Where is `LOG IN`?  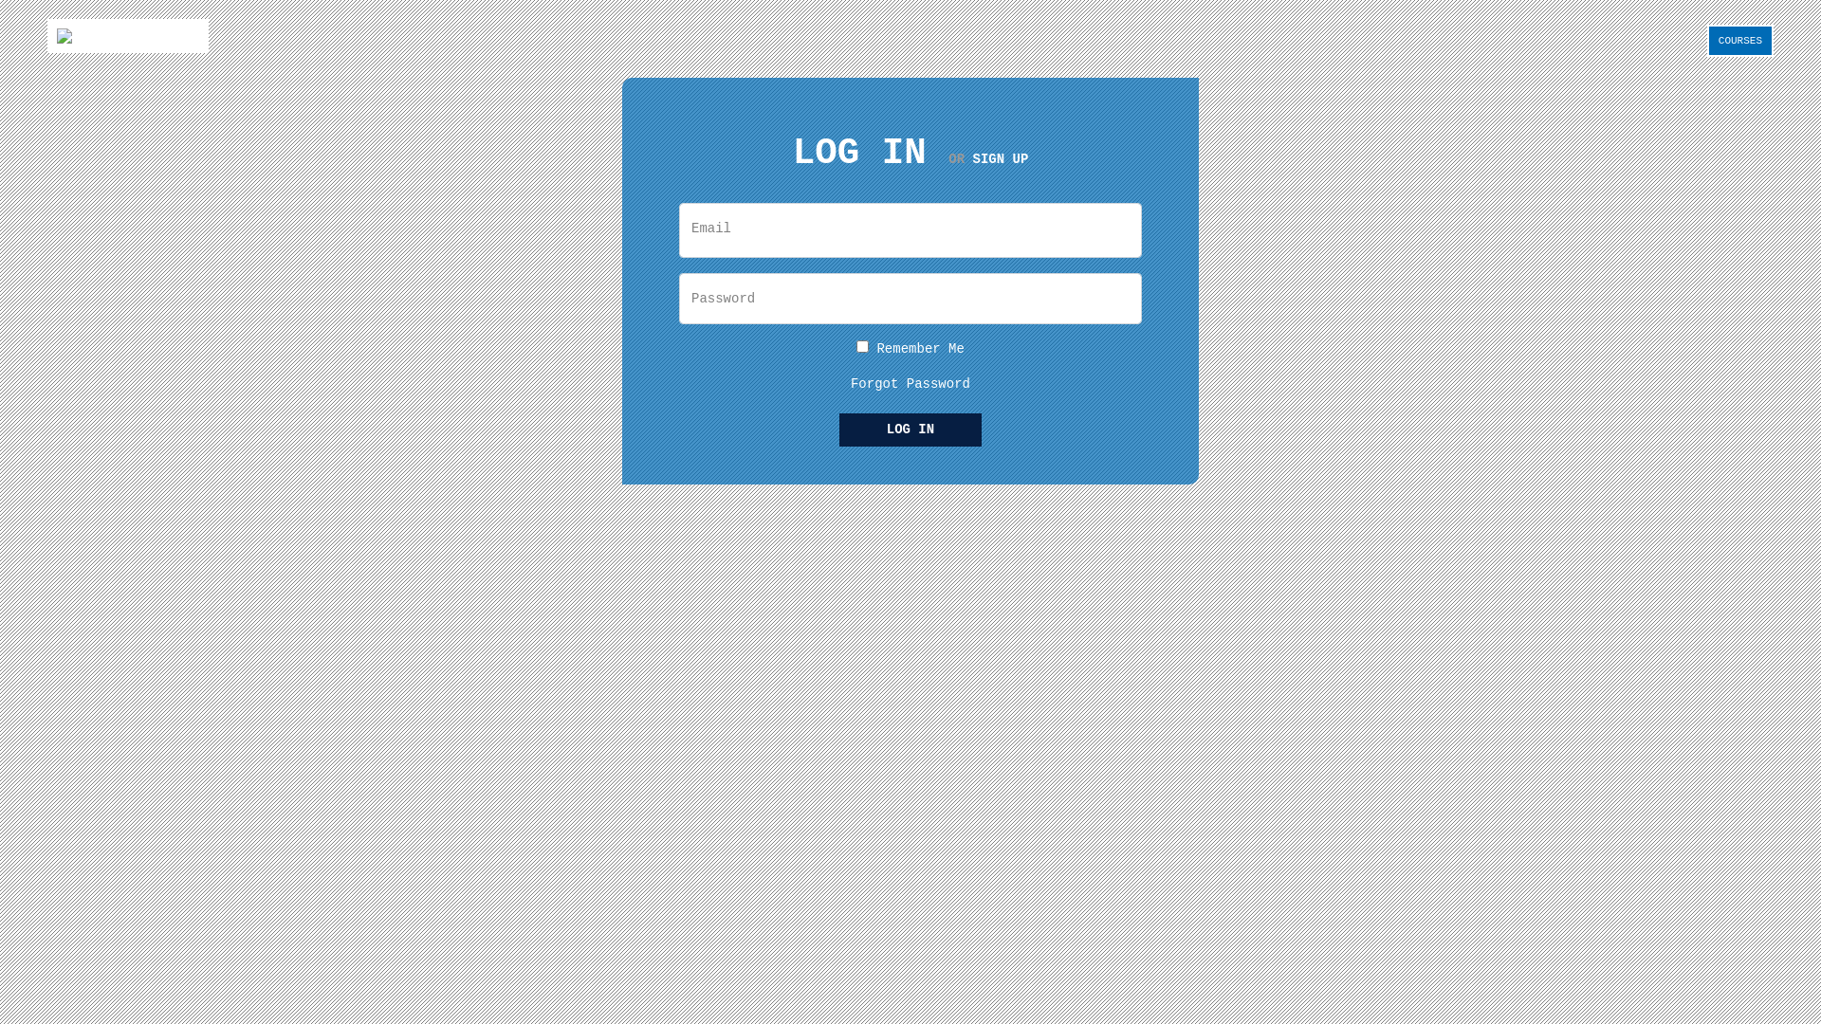 LOG IN is located at coordinates (910, 430).